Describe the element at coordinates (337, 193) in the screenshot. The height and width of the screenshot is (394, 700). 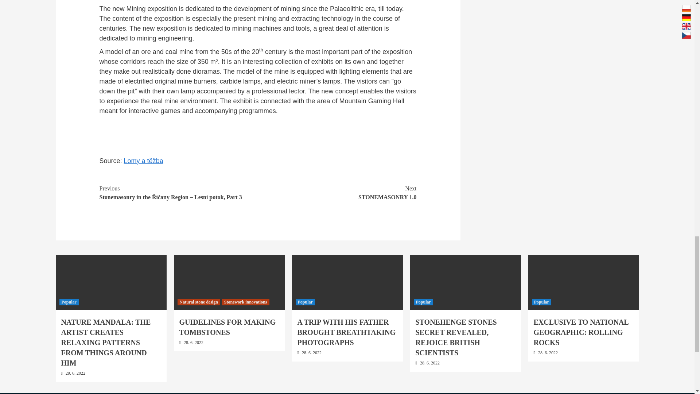
I see `GUIDELINES FOR MAKING TOMBSTONES` at that location.